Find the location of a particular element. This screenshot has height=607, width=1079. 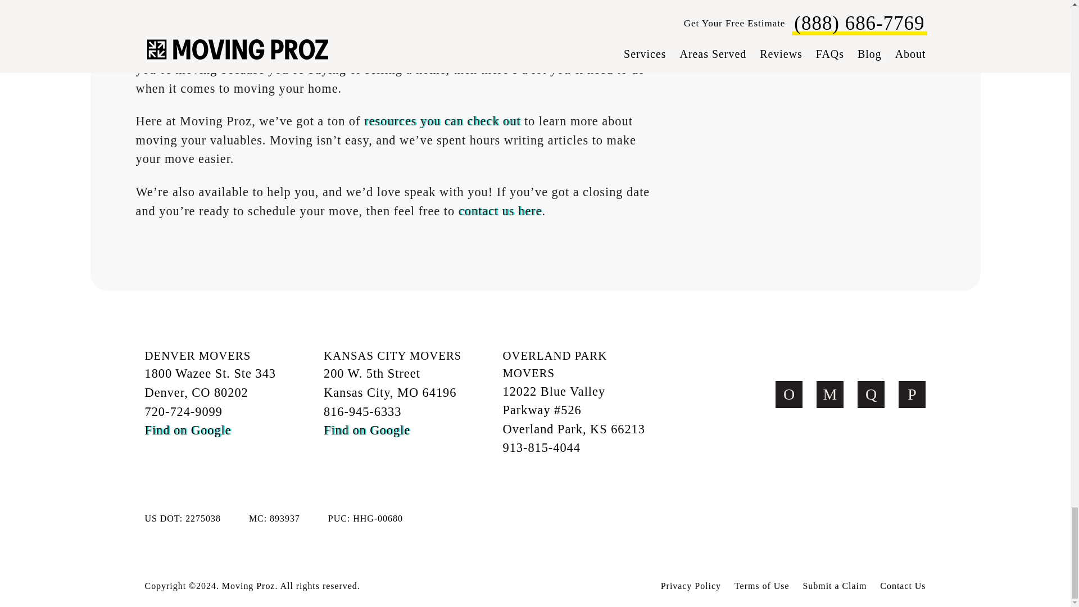

Moving Proz is located at coordinates (833, 356).